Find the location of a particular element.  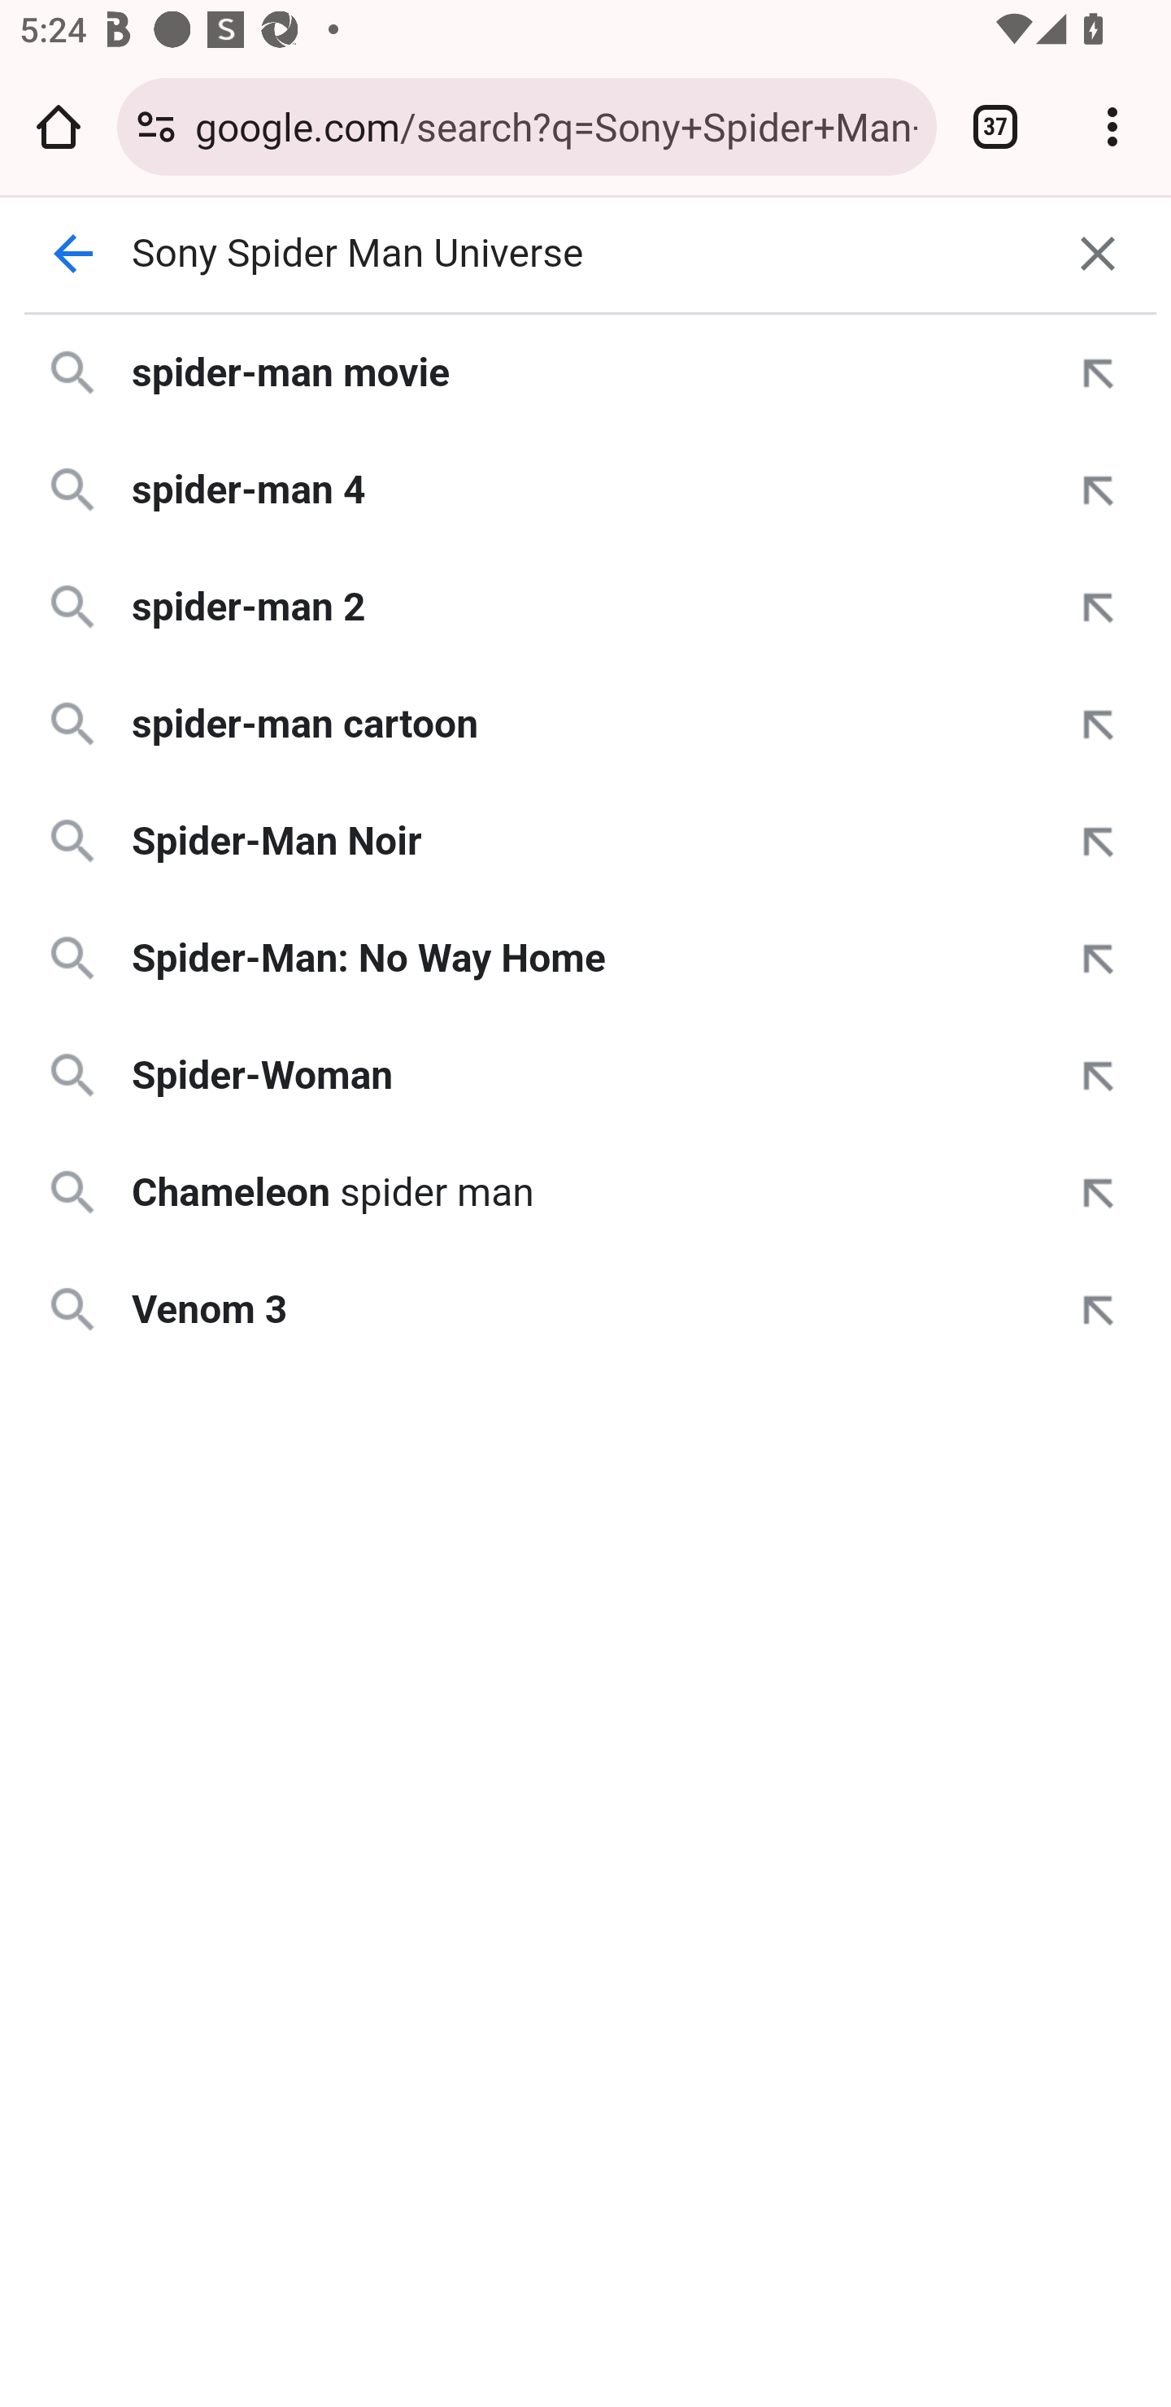

Switch or close tabs is located at coordinates (995, 126).